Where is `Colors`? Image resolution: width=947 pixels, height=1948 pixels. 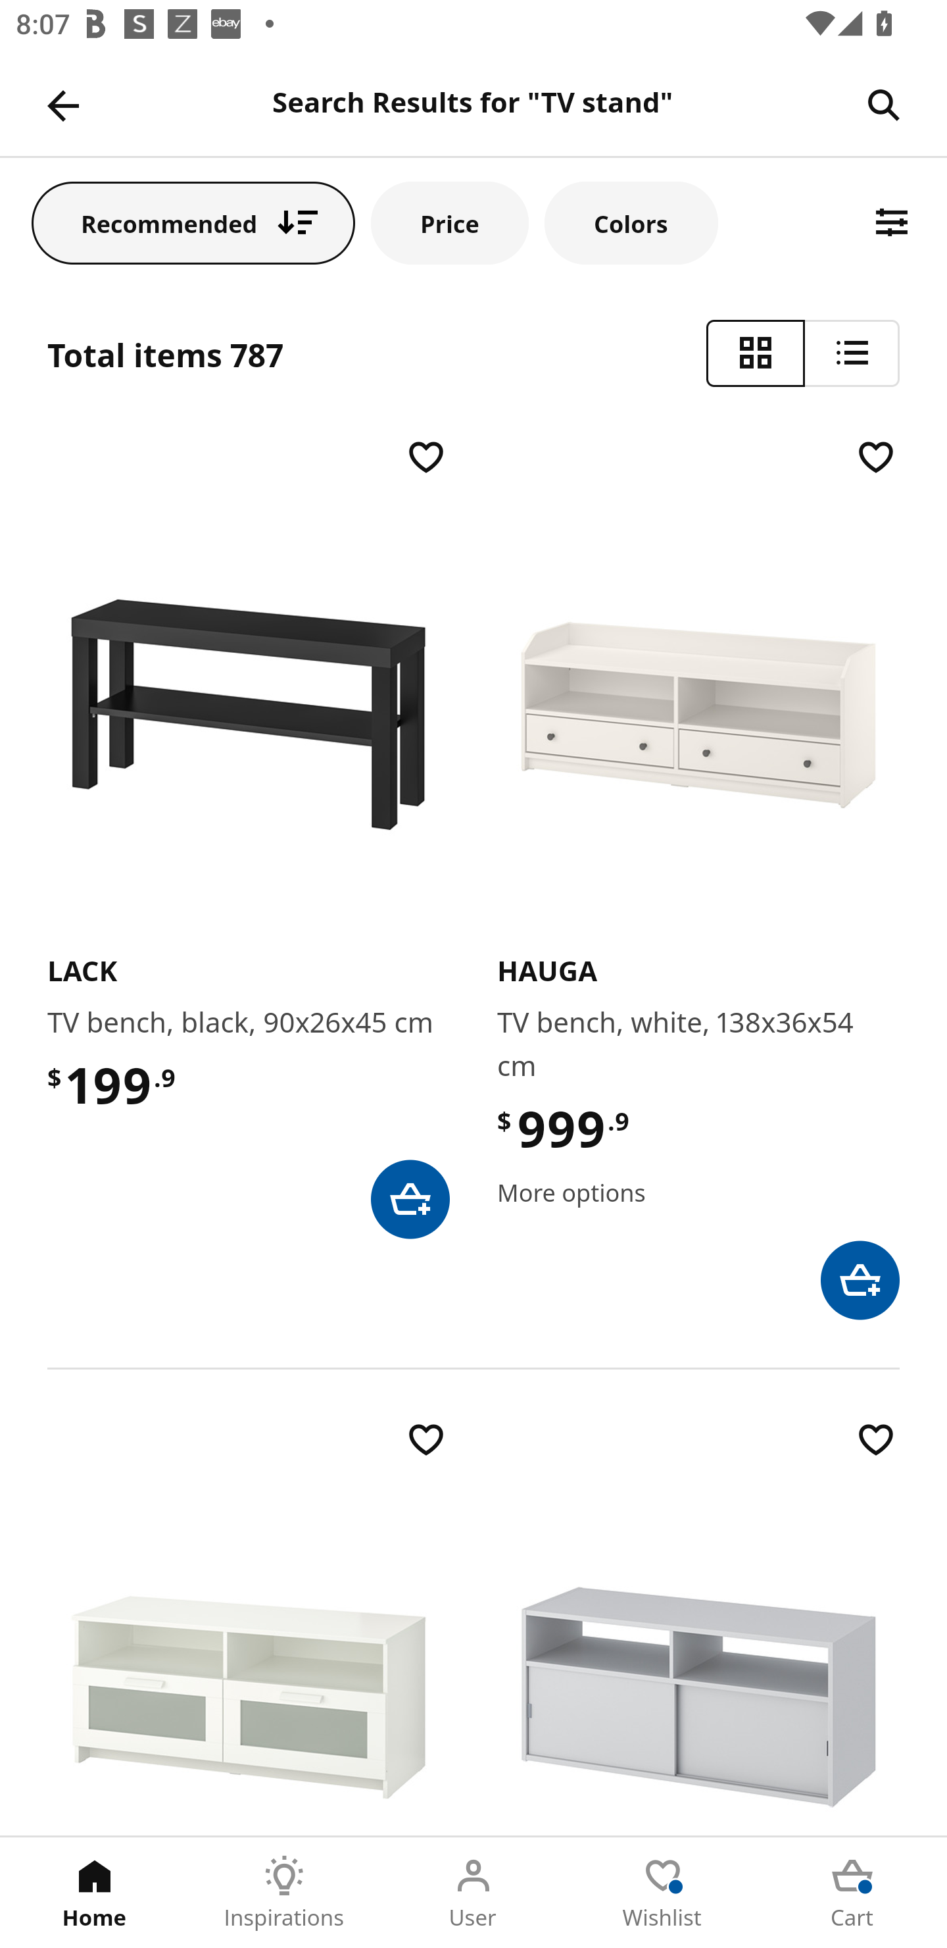
Colors is located at coordinates (631, 222).